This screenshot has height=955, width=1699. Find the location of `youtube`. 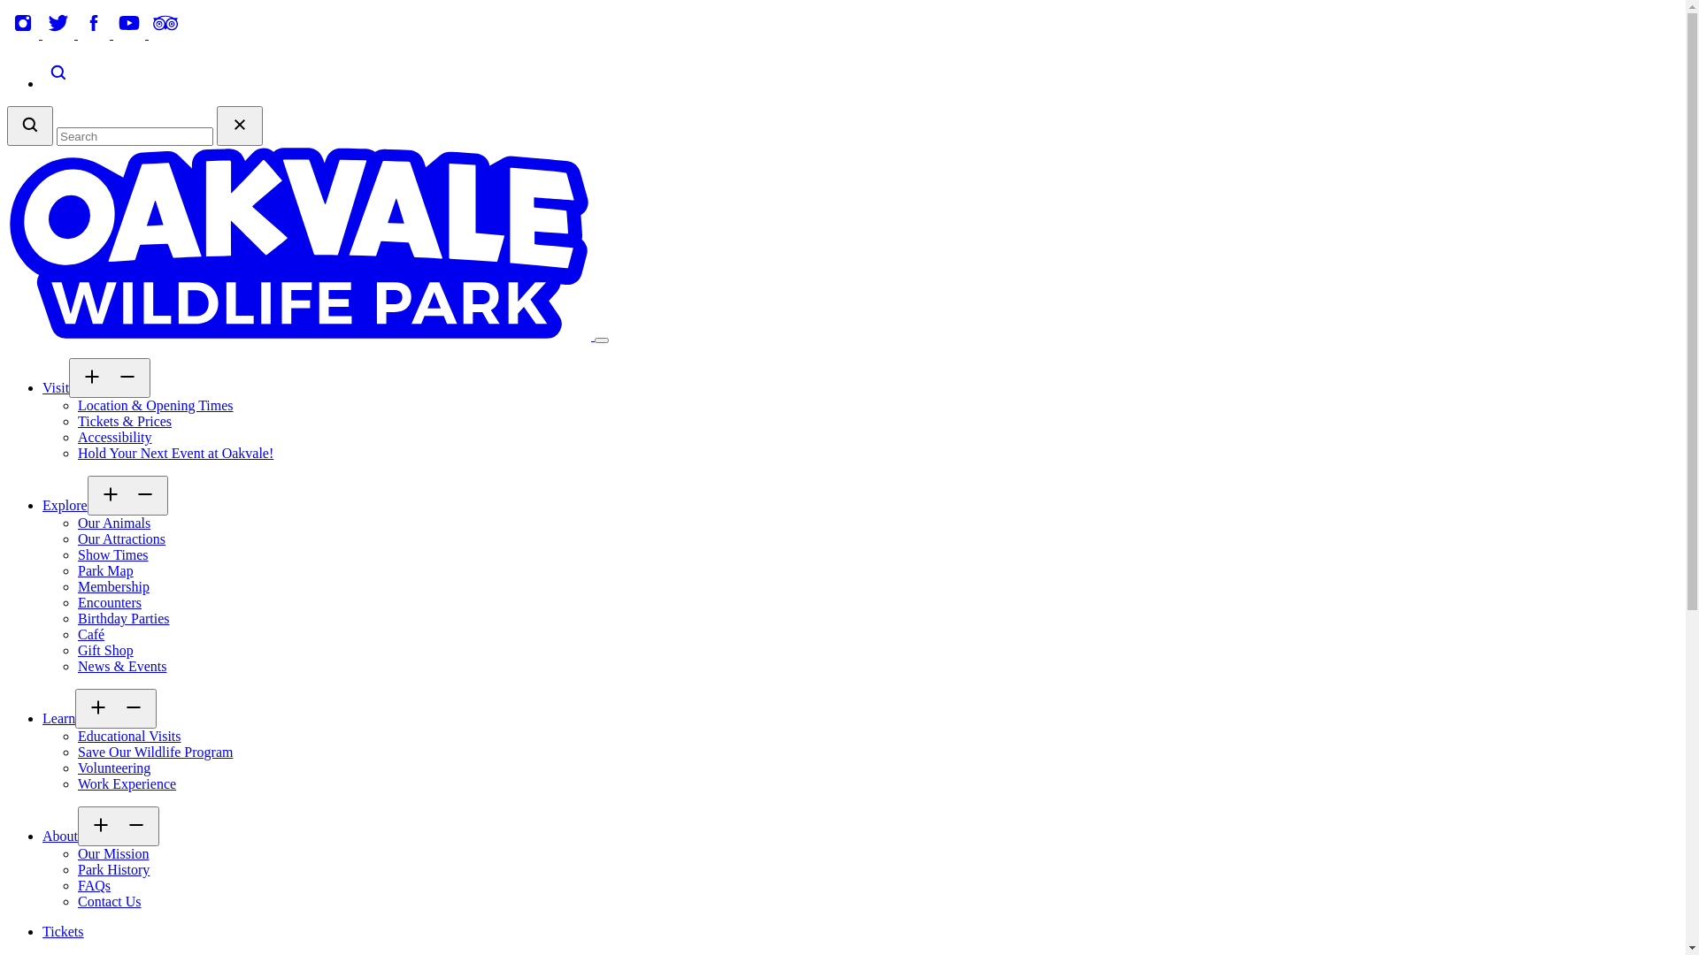

youtube is located at coordinates (131, 34).